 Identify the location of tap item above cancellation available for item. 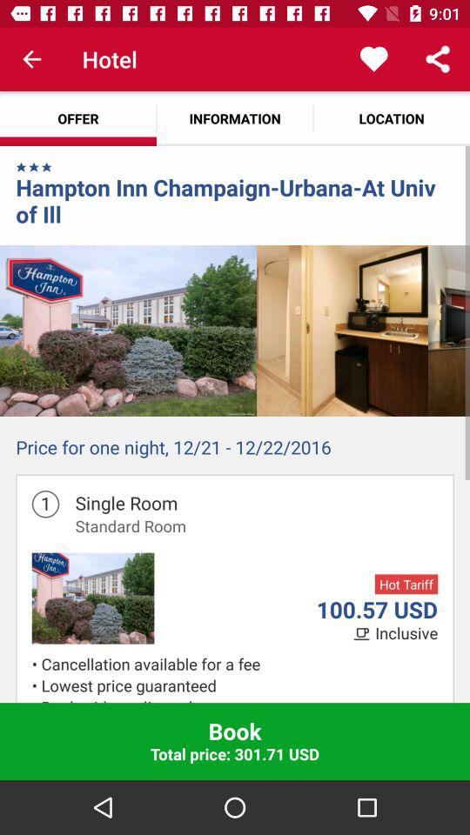
(406, 633).